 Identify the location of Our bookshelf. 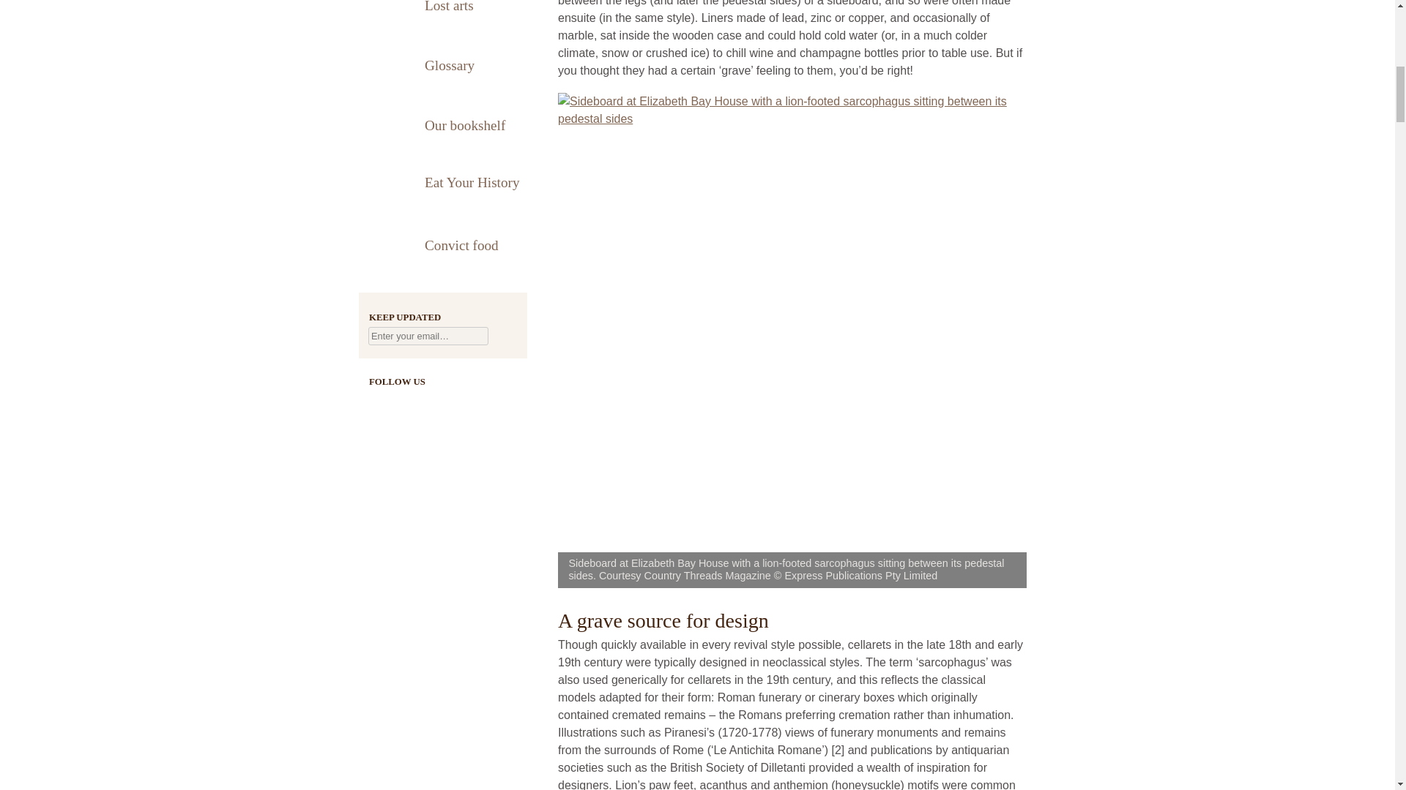
(442, 124).